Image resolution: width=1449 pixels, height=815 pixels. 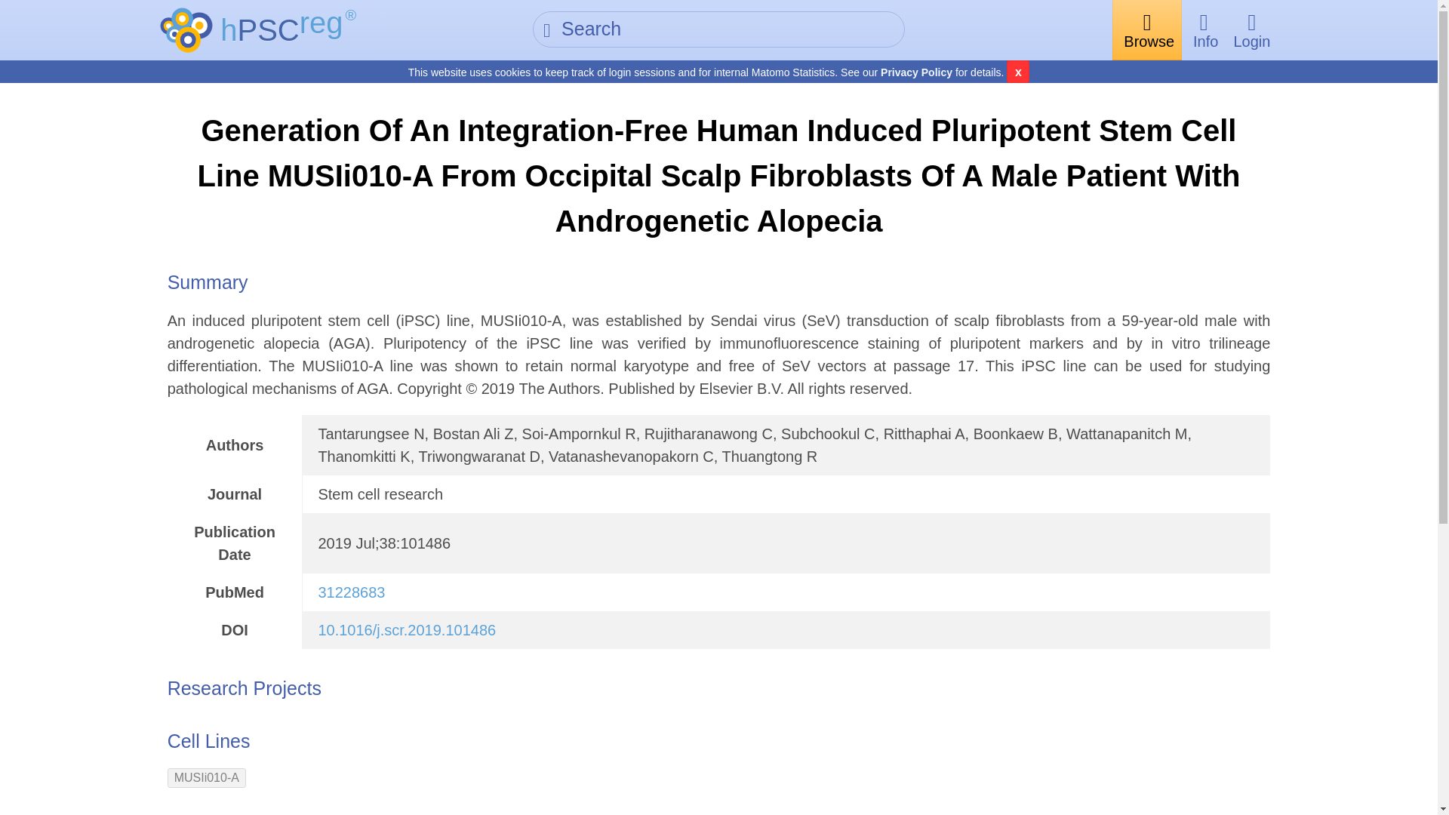 I want to click on x, so click(x=1017, y=71).